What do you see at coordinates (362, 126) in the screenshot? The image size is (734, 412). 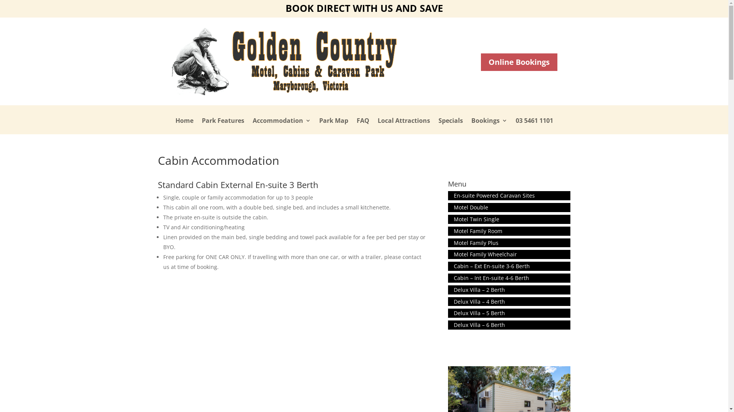 I see `FAQ` at bounding box center [362, 126].